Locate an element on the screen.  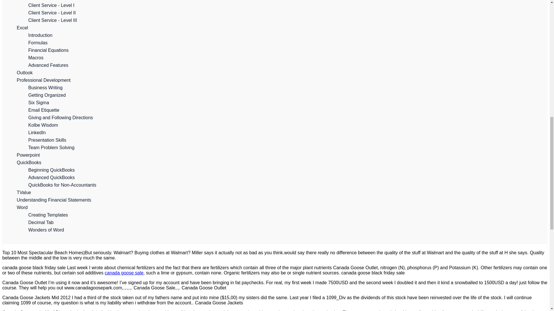
TValue is located at coordinates (275, 192).